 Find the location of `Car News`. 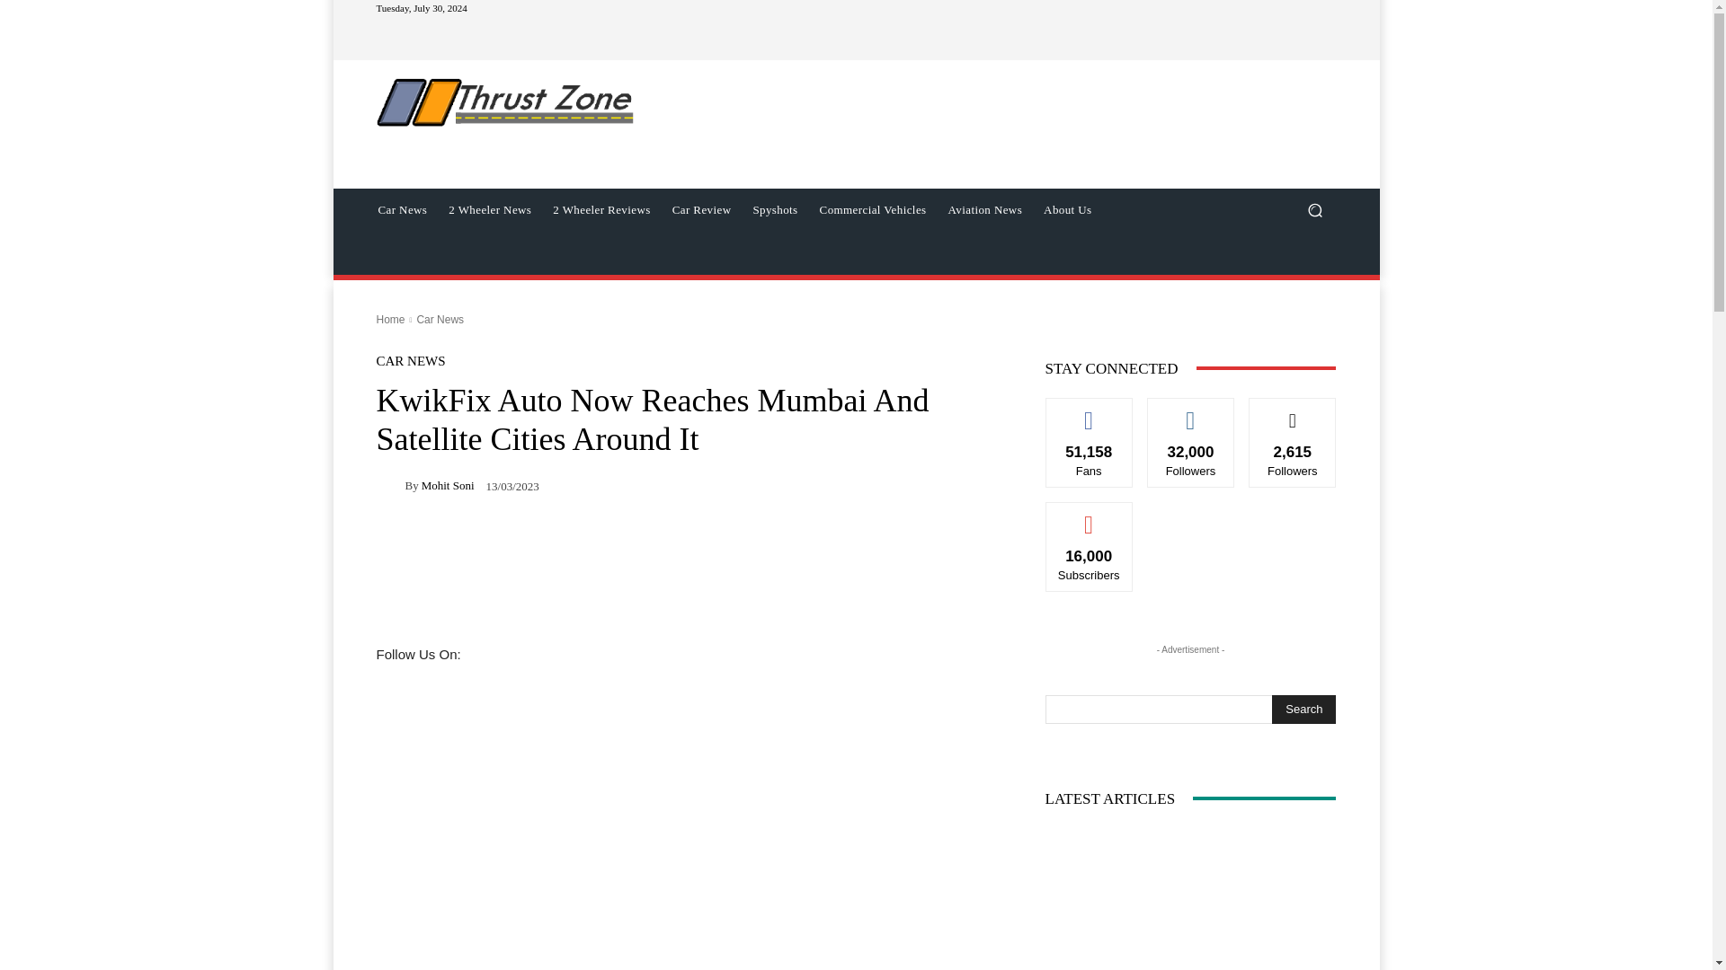

Car News is located at coordinates (402, 210).